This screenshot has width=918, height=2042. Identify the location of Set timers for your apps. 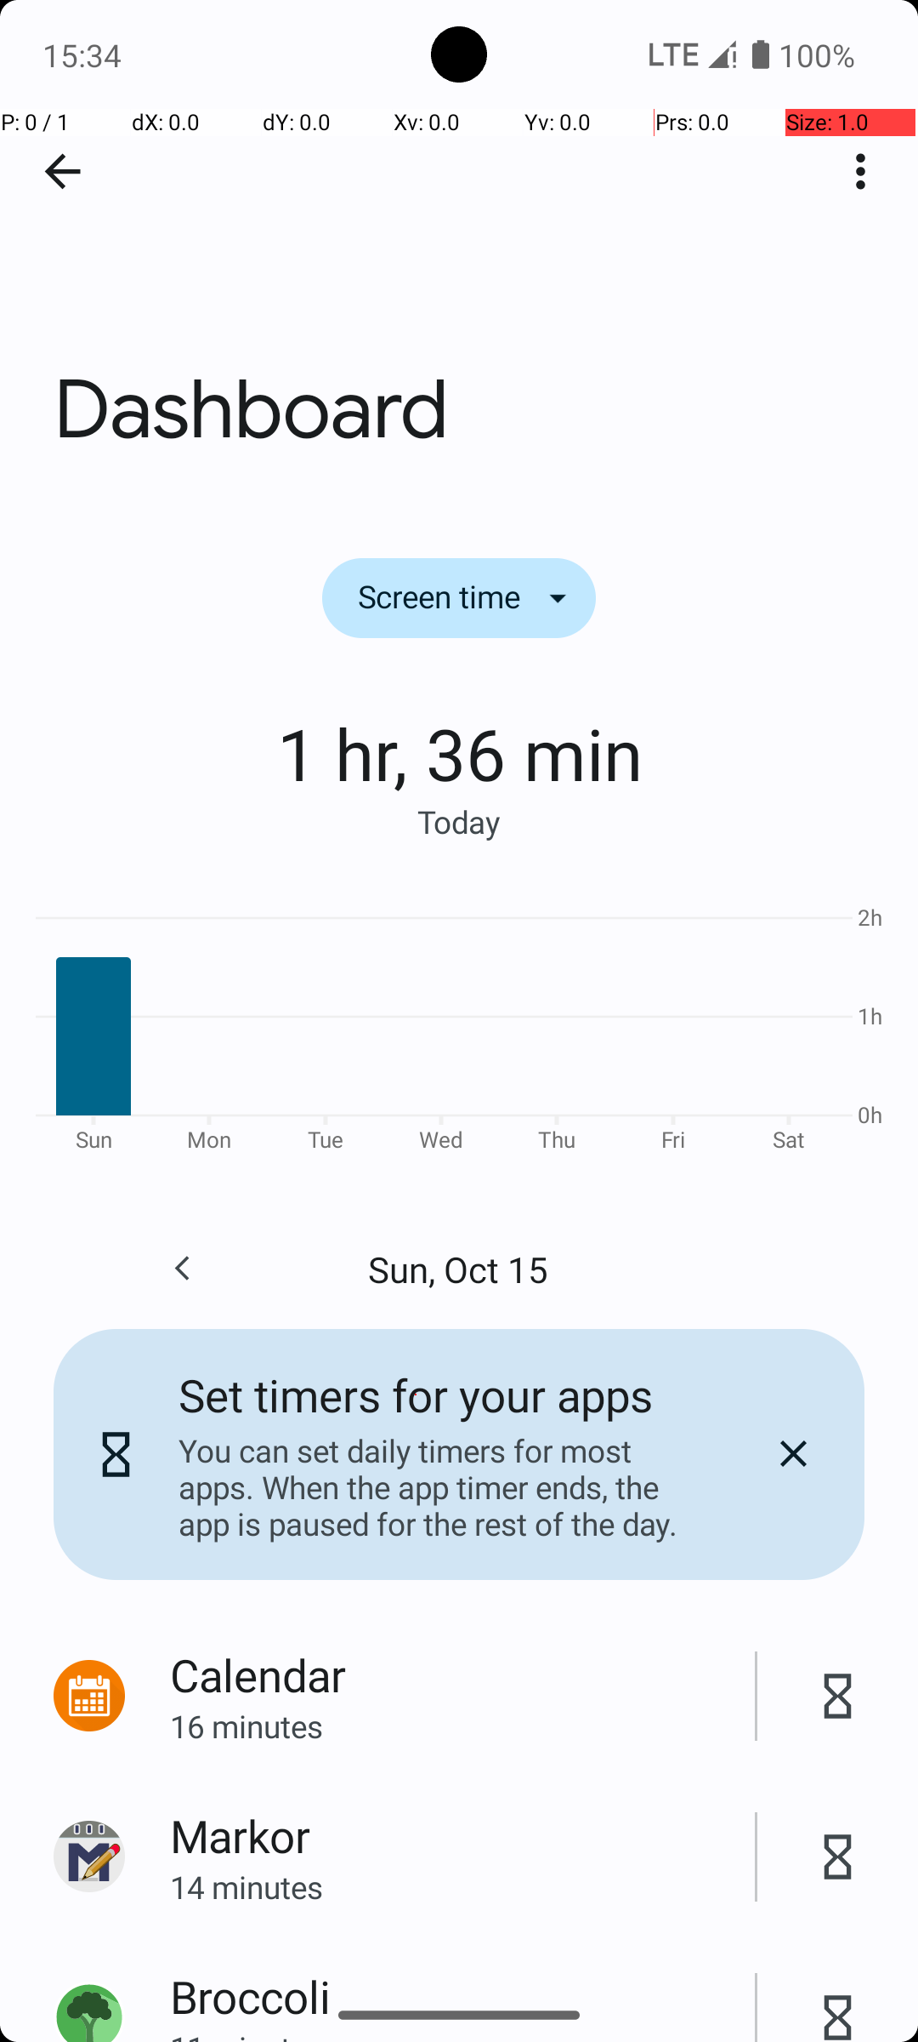
(416, 1395).